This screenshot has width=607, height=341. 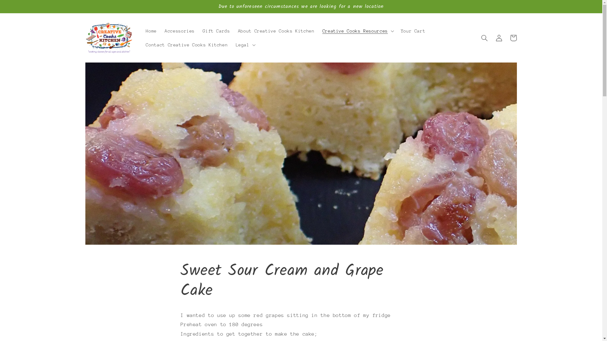 I want to click on Accessories, so click(x=180, y=31).